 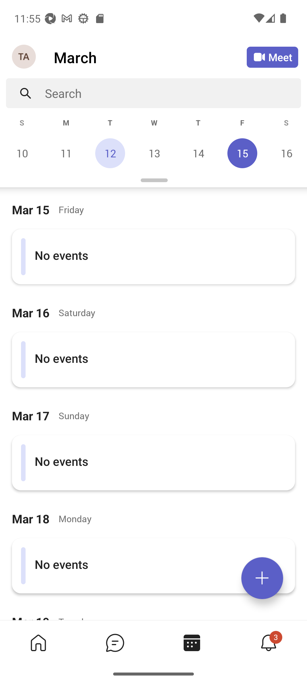 What do you see at coordinates (24, 57) in the screenshot?
I see `Navigation` at bounding box center [24, 57].